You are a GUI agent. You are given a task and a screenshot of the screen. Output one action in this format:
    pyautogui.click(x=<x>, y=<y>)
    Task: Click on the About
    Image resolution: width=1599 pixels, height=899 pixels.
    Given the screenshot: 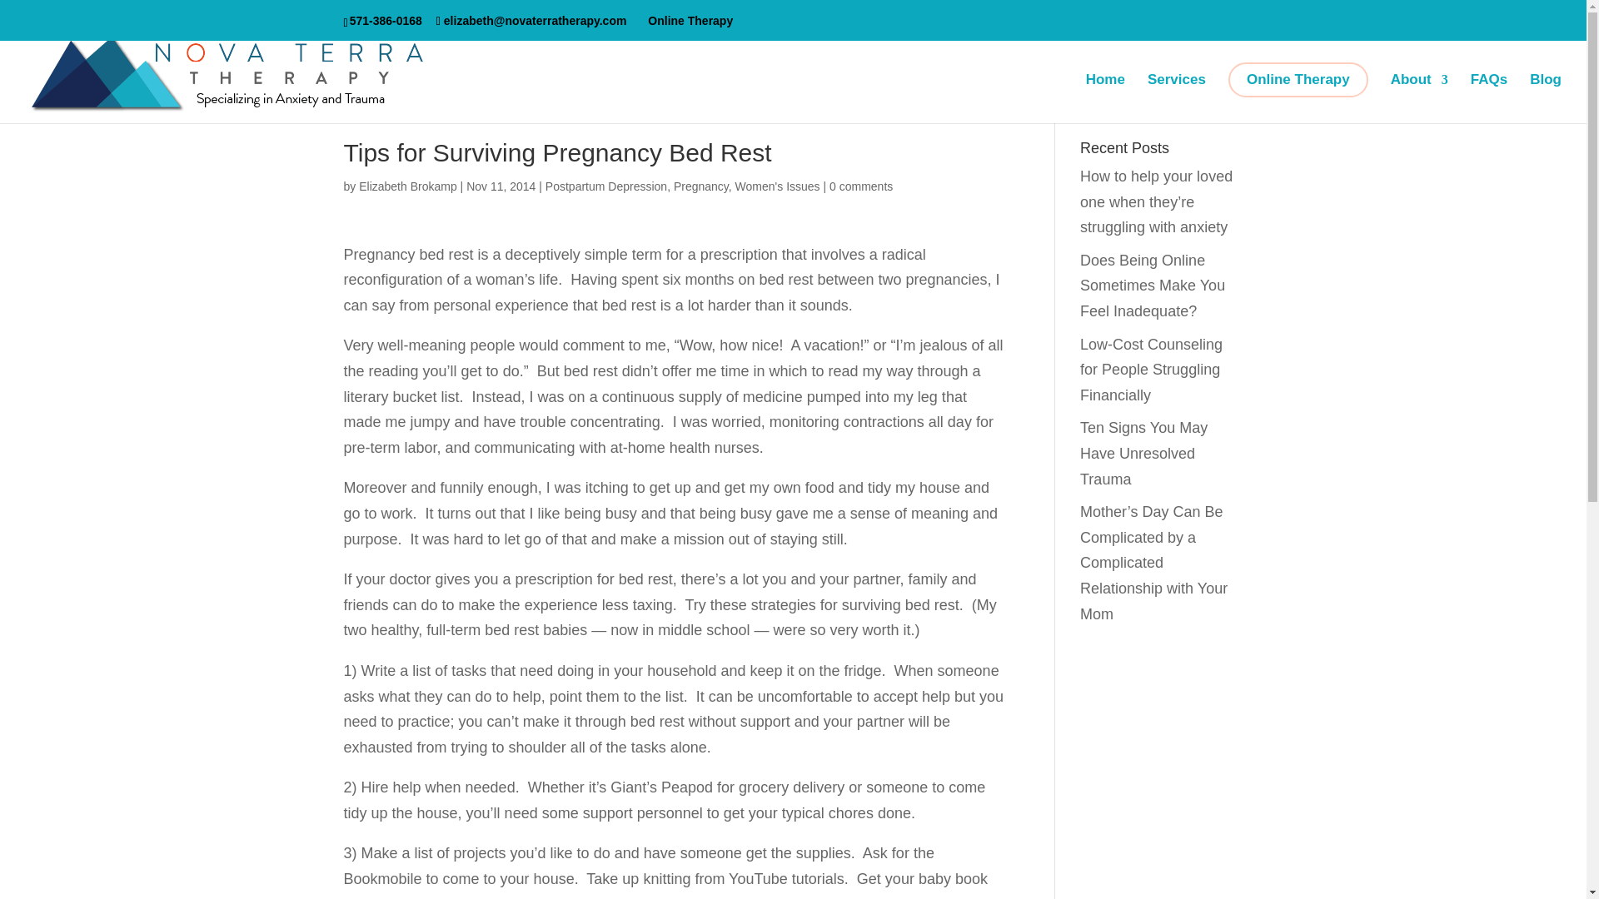 What is the action you would take?
    pyautogui.click(x=1419, y=98)
    